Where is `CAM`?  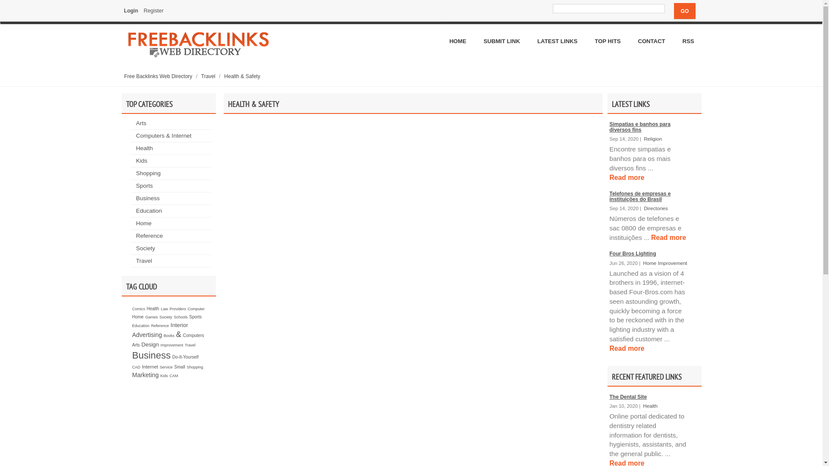
CAM is located at coordinates (174, 376).